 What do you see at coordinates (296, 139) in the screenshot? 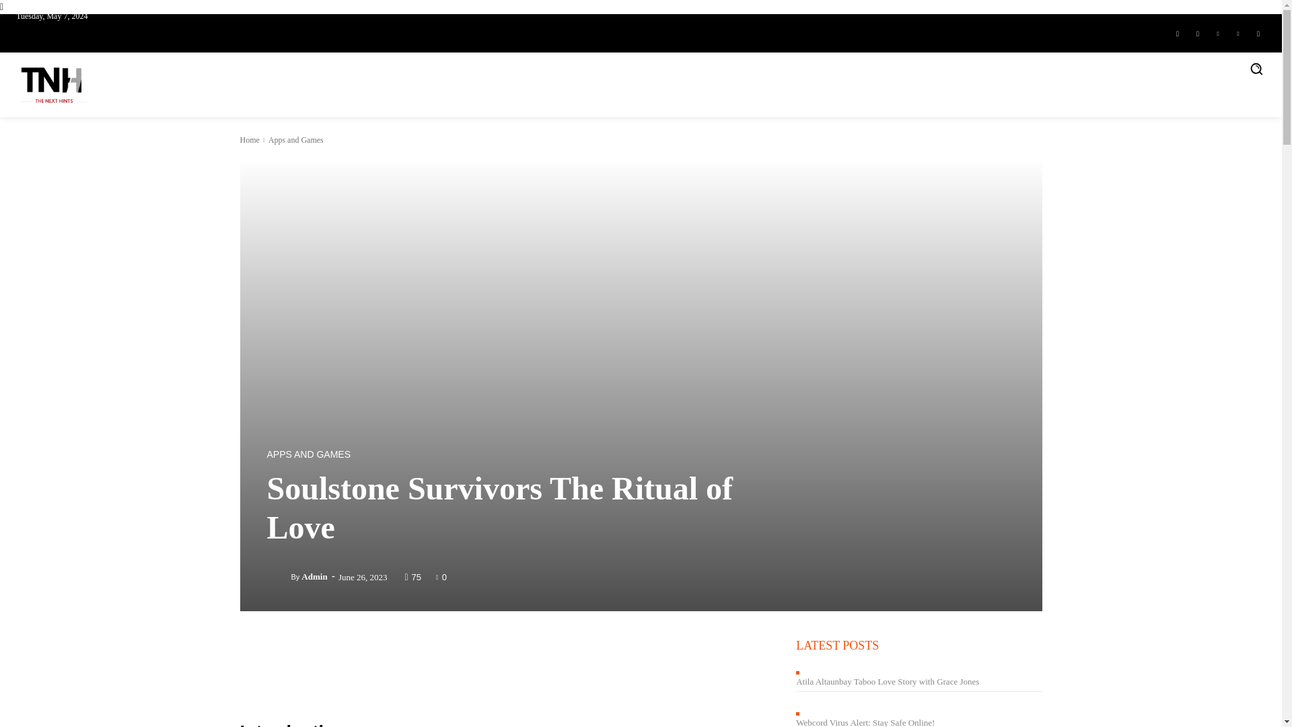
I see `View all posts in Apps and Games` at bounding box center [296, 139].